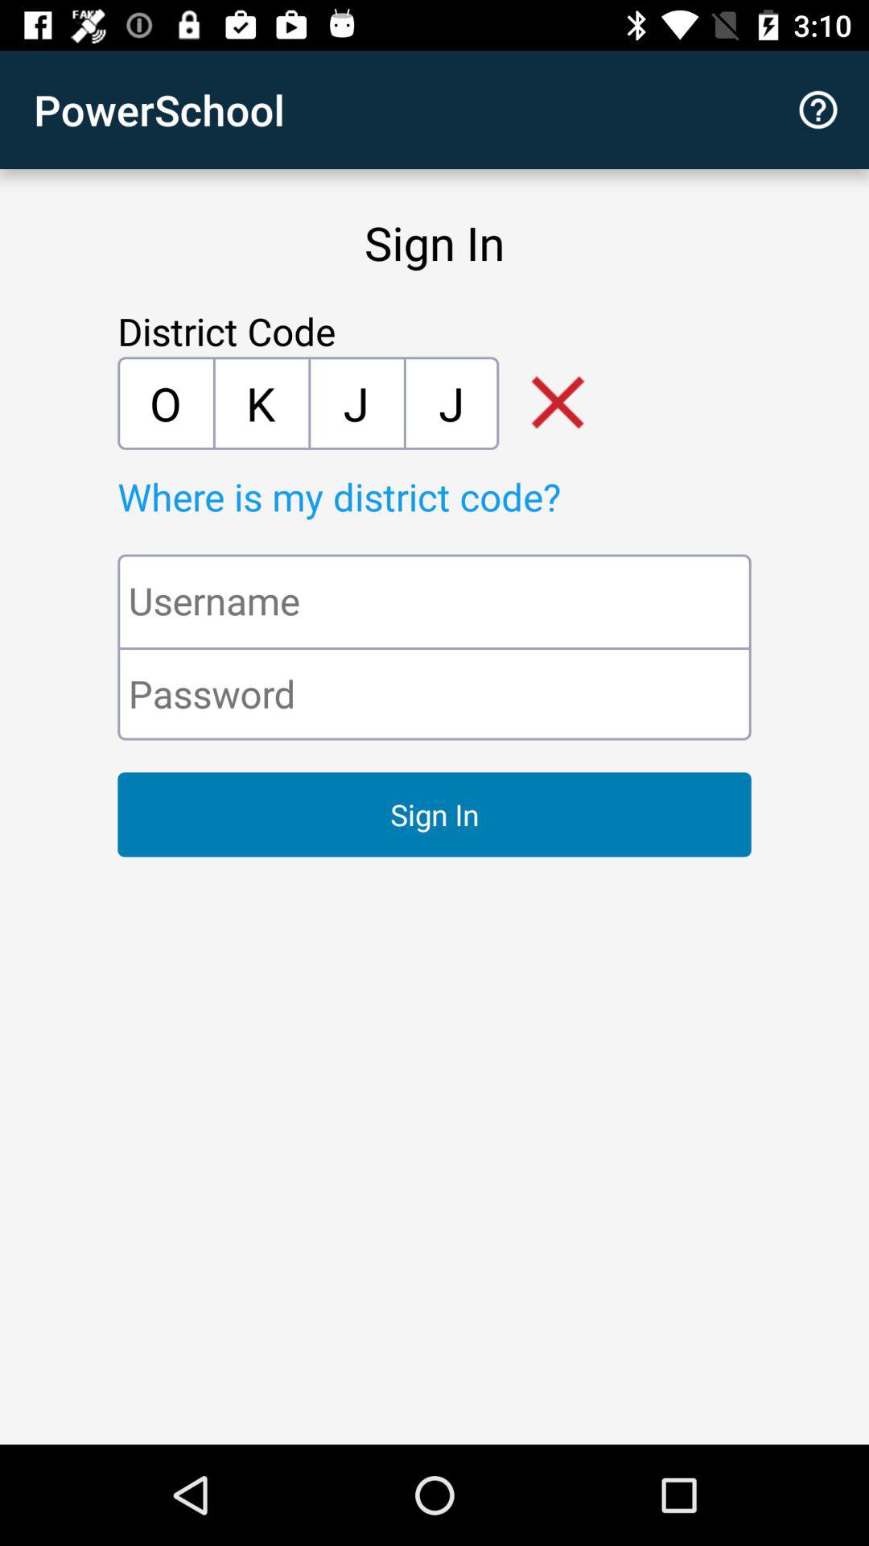  Describe the element at coordinates (434, 694) in the screenshot. I see `enter password info` at that location.